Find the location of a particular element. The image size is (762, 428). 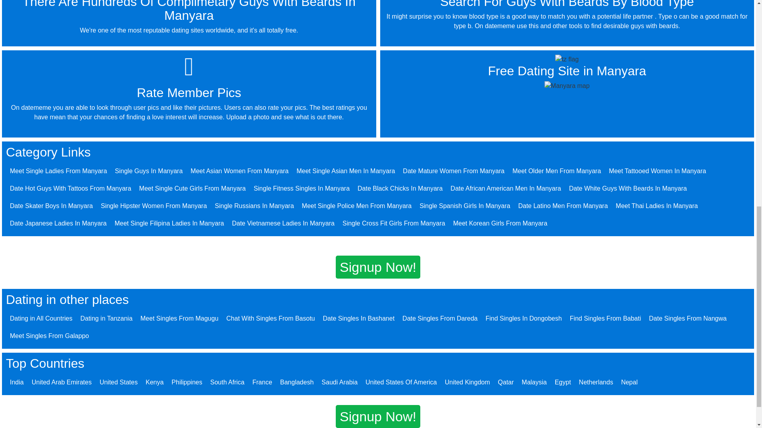

Meet Asian Women From Manyara is located at coordinates (240, 171).